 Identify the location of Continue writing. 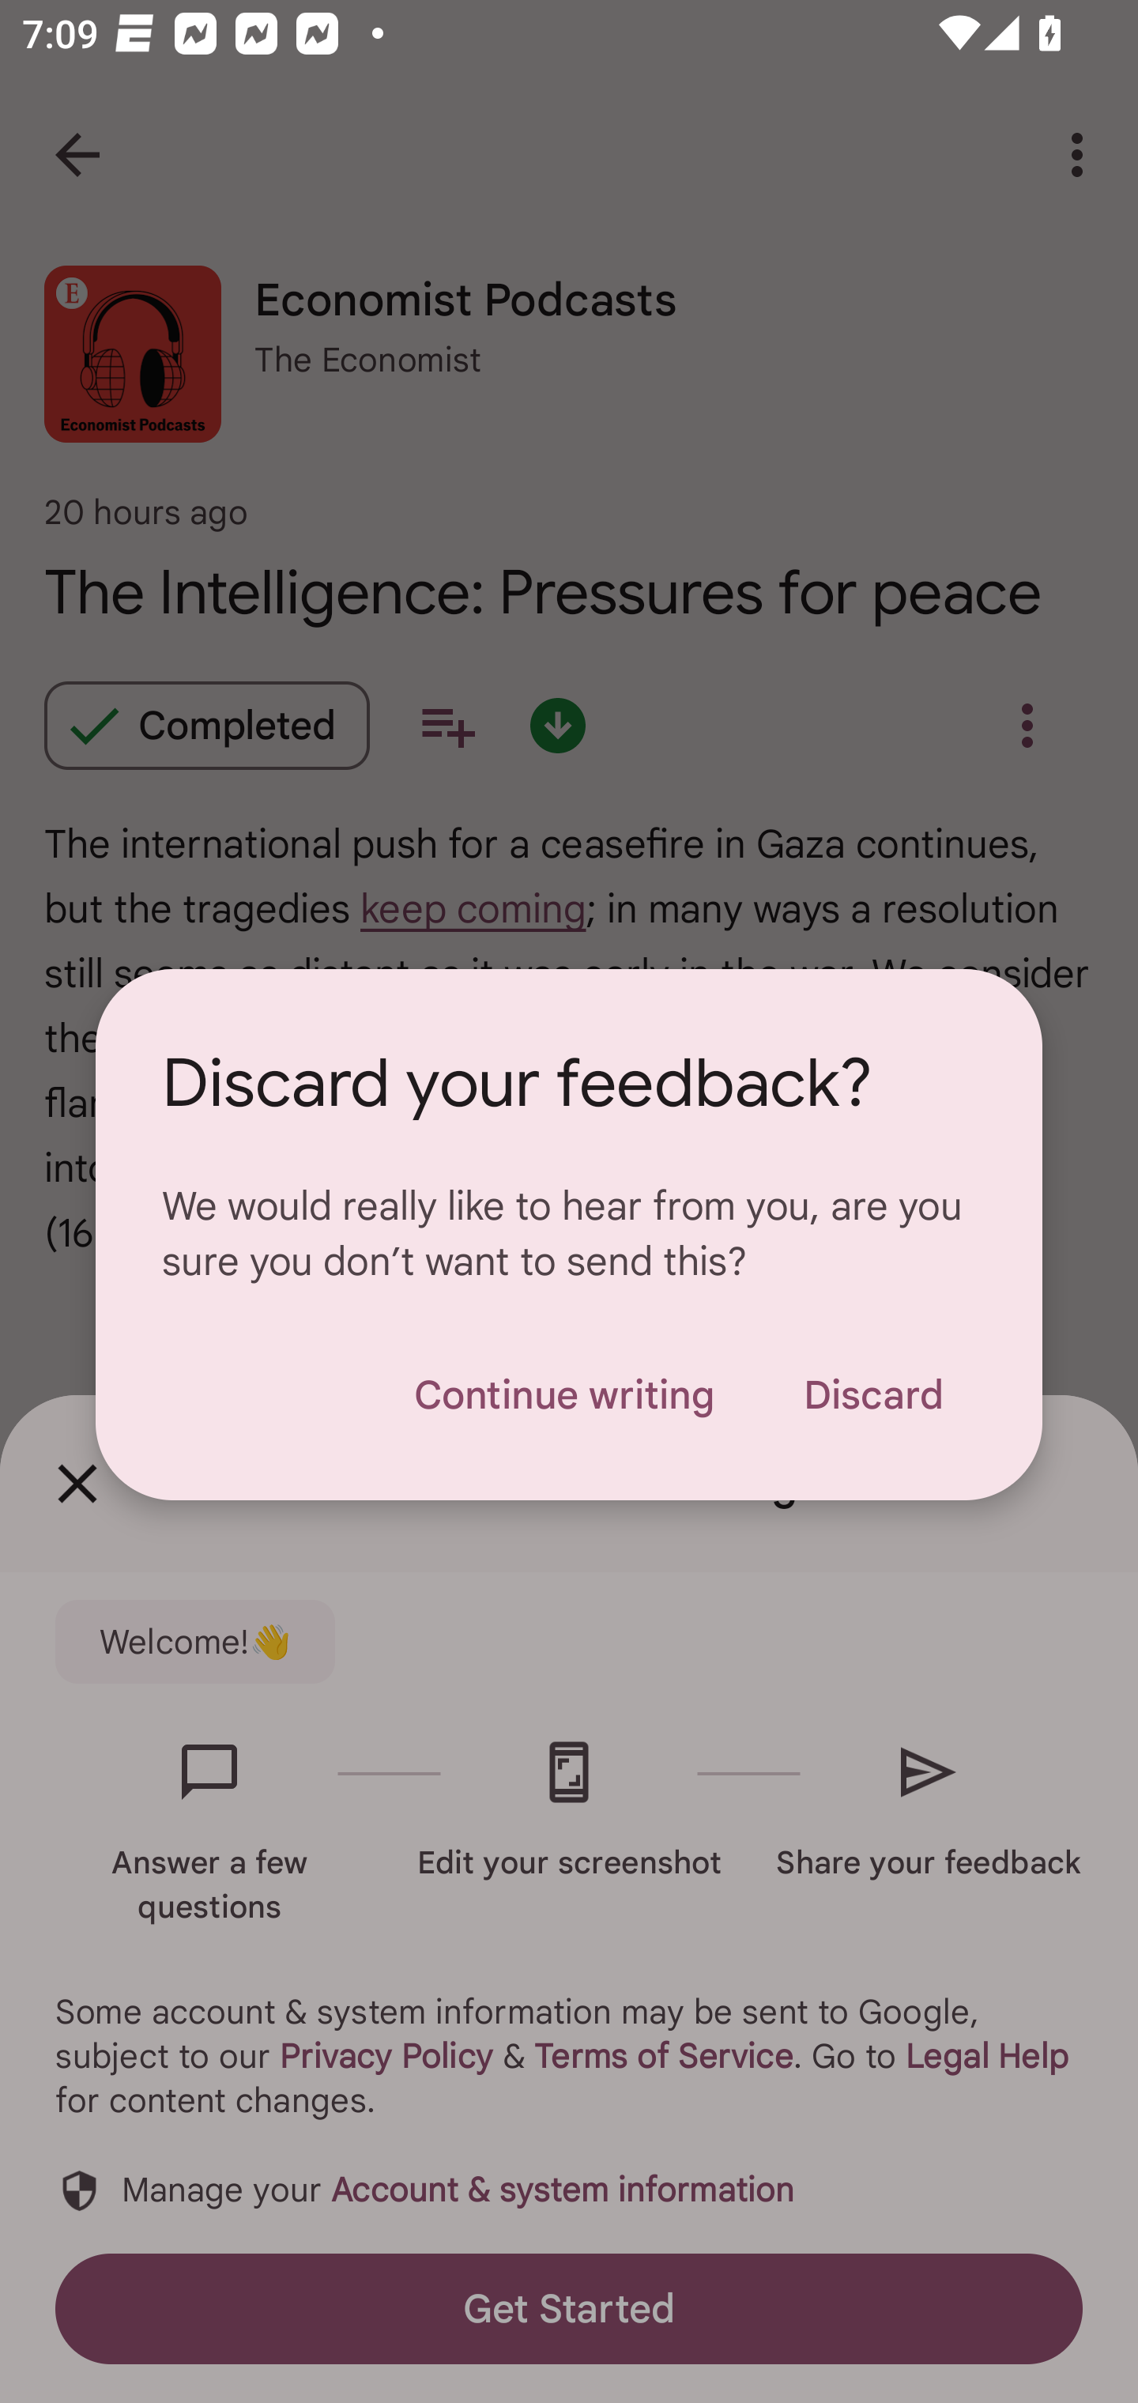
(563, 1394).